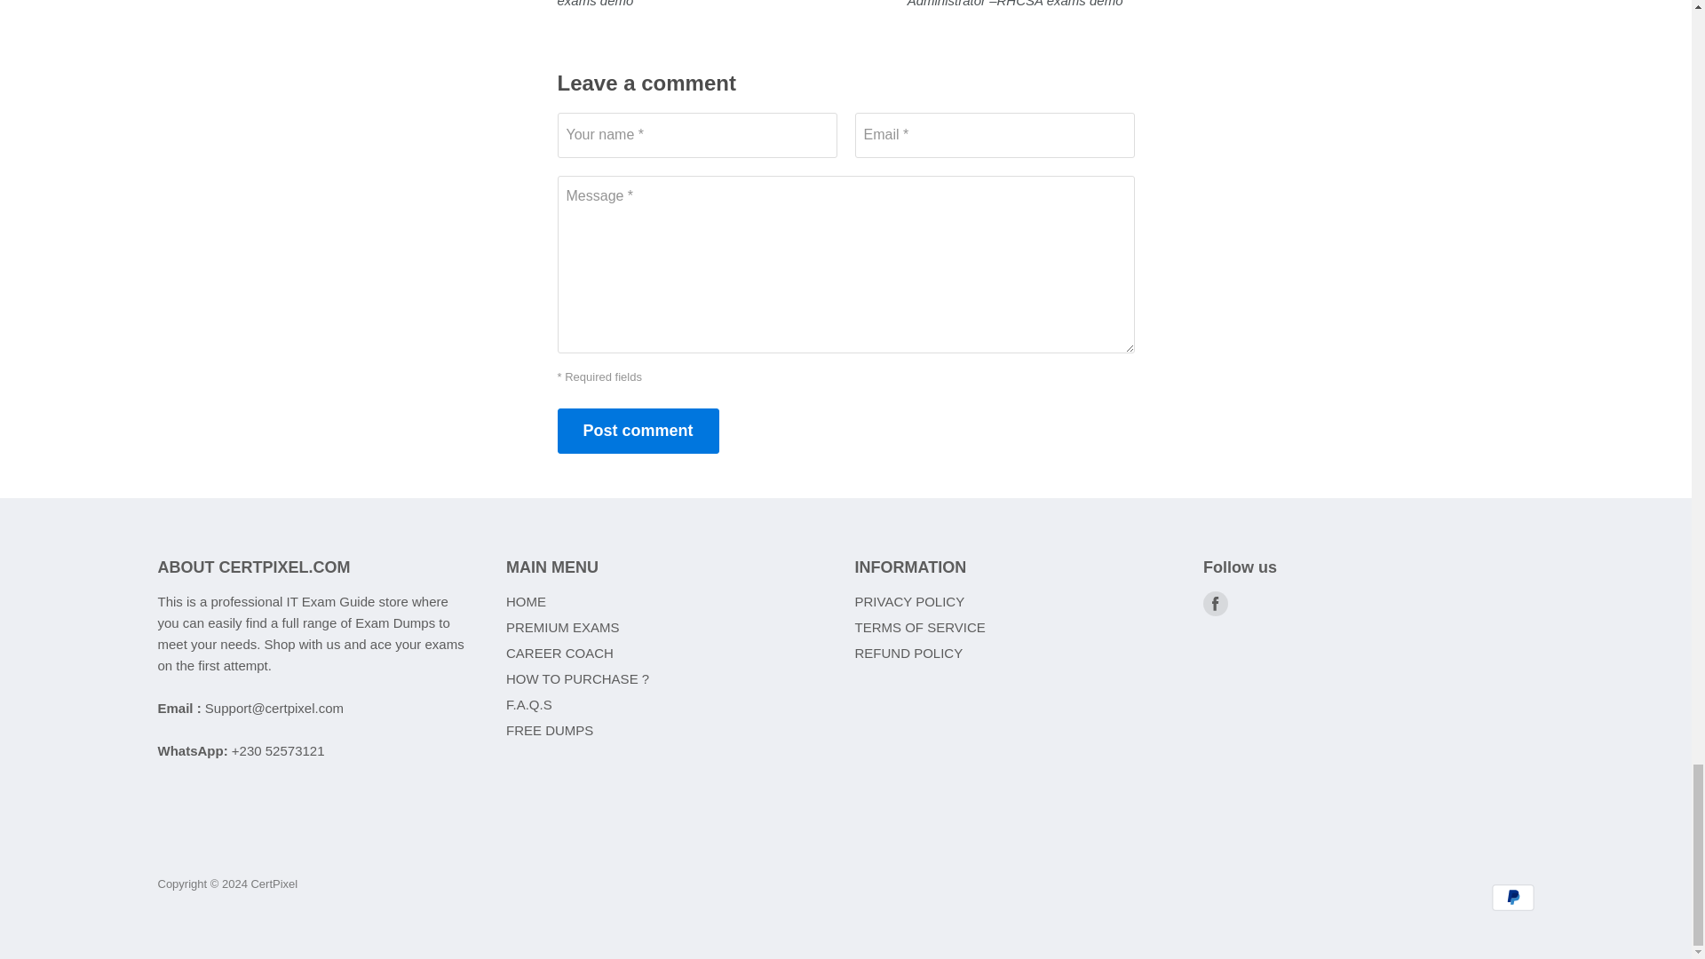  I want to click on HOW TO PURCHASE ?, so click(577, 678).